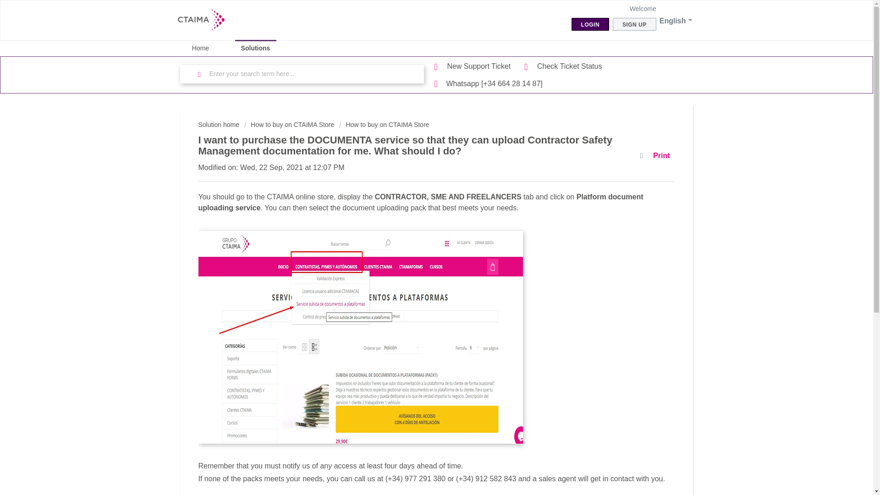 The image size is (880, 495). I want to click on Check ticket status, so click(563, 66).